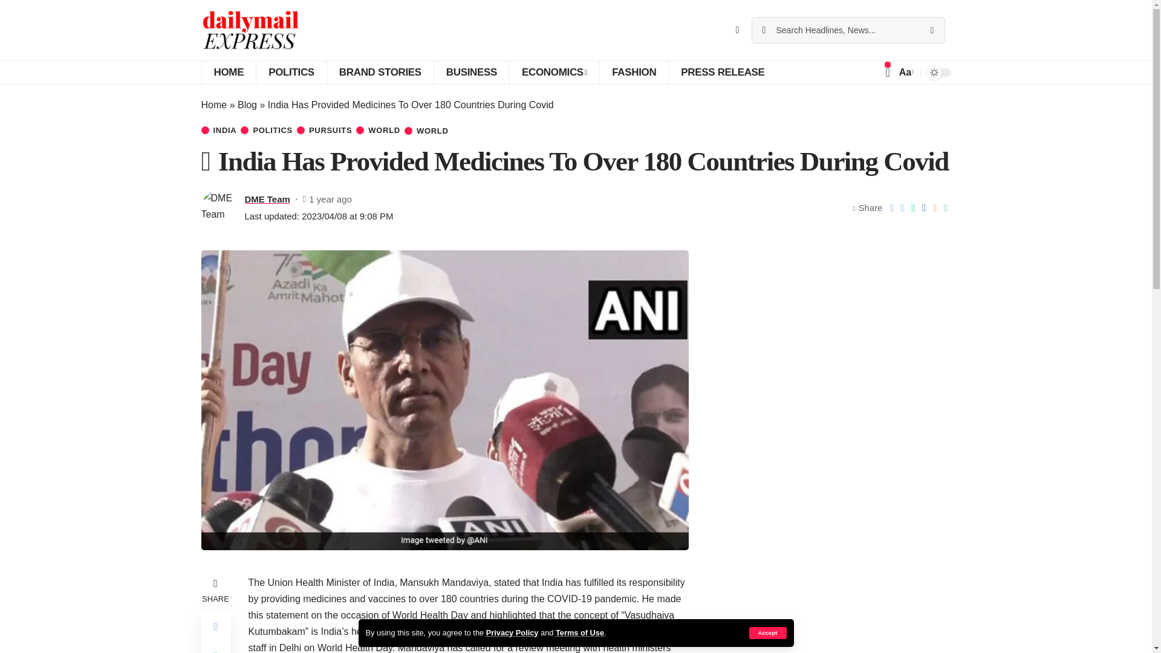  What do you see at coordinates (634, 73) in the screenshot?
I see `FASHION` at bounding box center [634, 73].